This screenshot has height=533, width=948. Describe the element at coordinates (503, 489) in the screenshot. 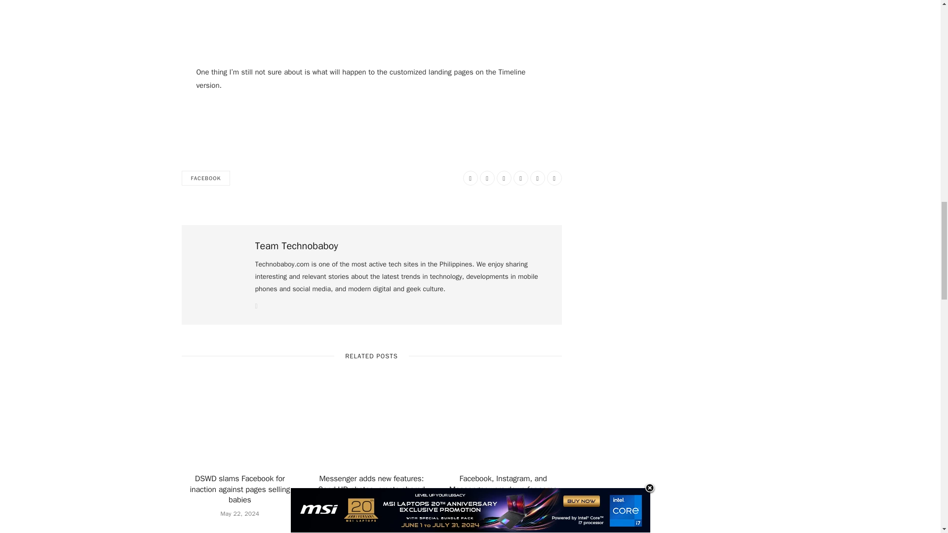

I see `Facebook, Instagram, and Messenger were down for some users` at that location.